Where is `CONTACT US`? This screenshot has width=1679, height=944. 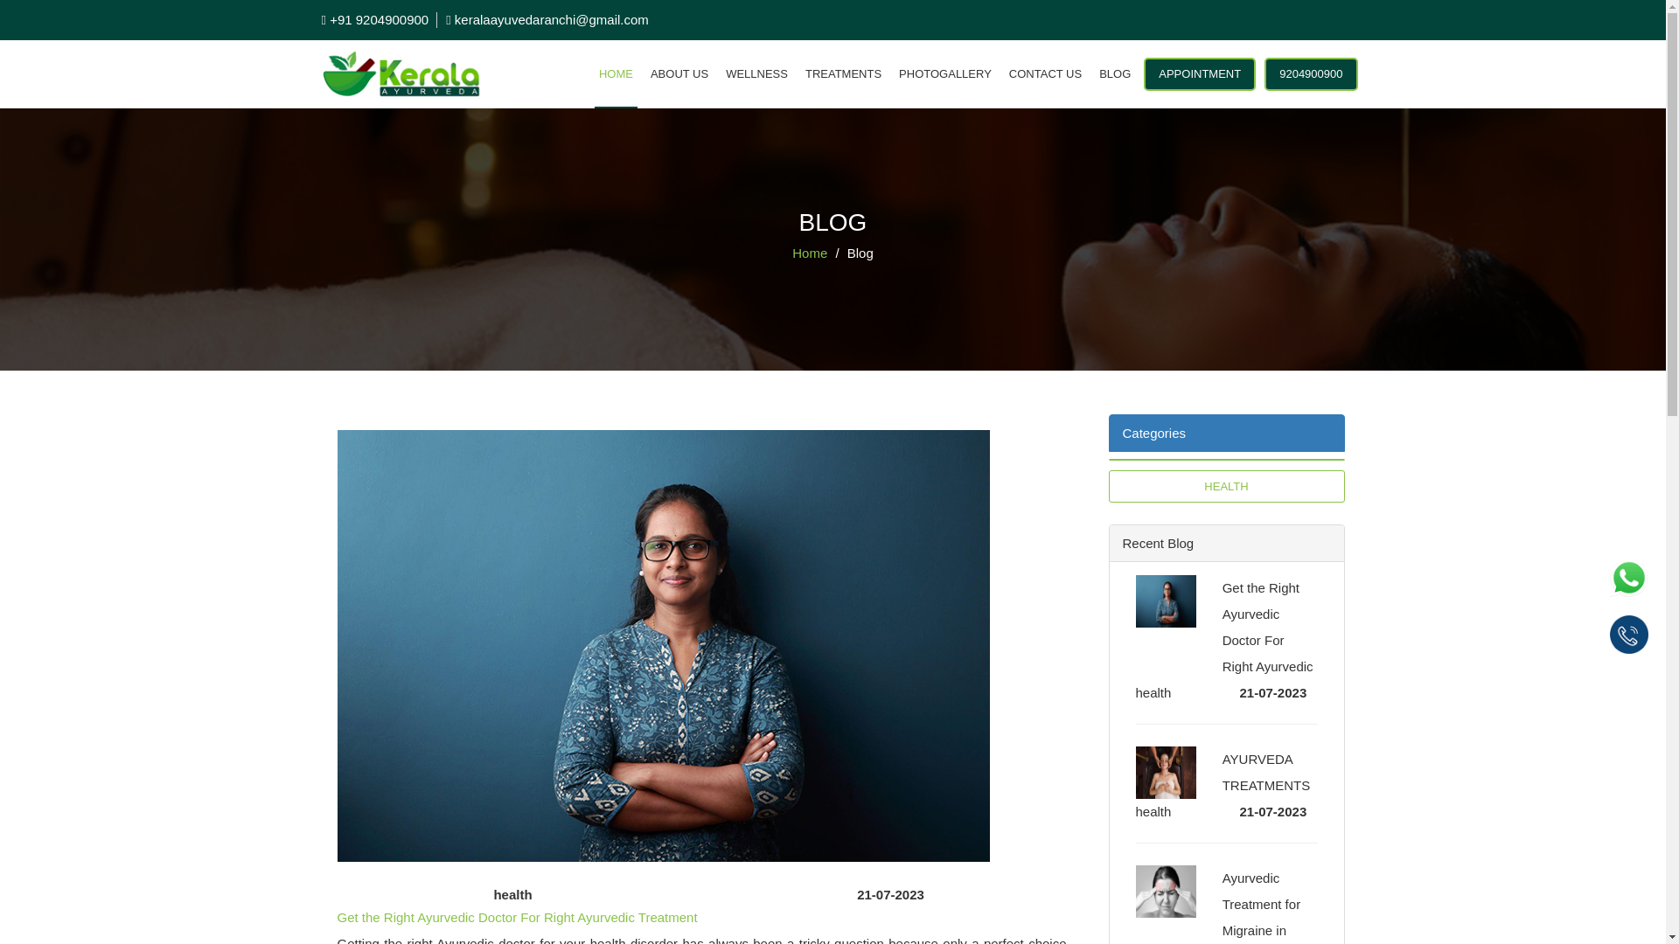
CONTACT US is located at coordinates (1045, 74).